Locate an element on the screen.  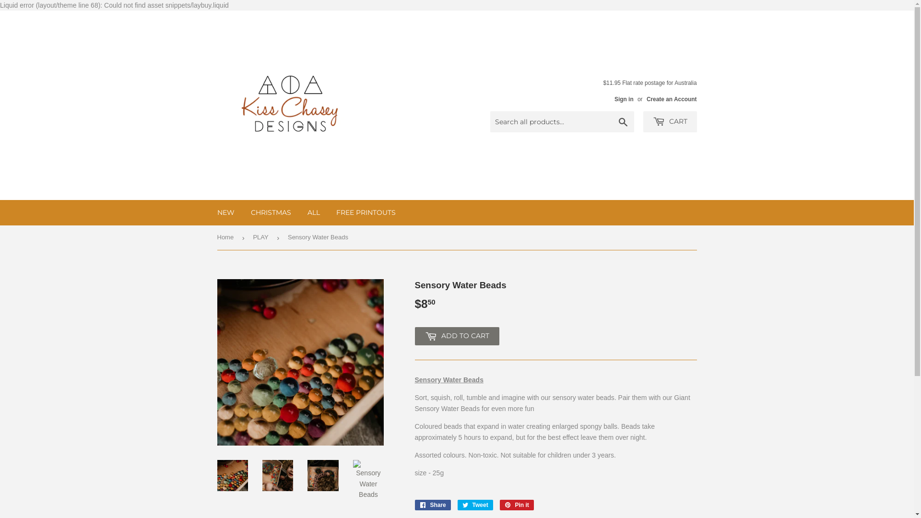
PLAY is located at coordinates (262, 238).